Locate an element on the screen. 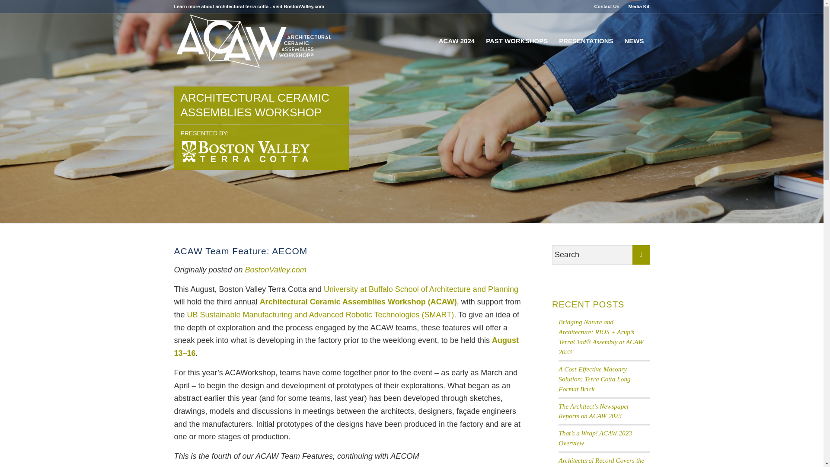 The image size is (830, 467). BostonValley.com is located at coordinates (304, 6).